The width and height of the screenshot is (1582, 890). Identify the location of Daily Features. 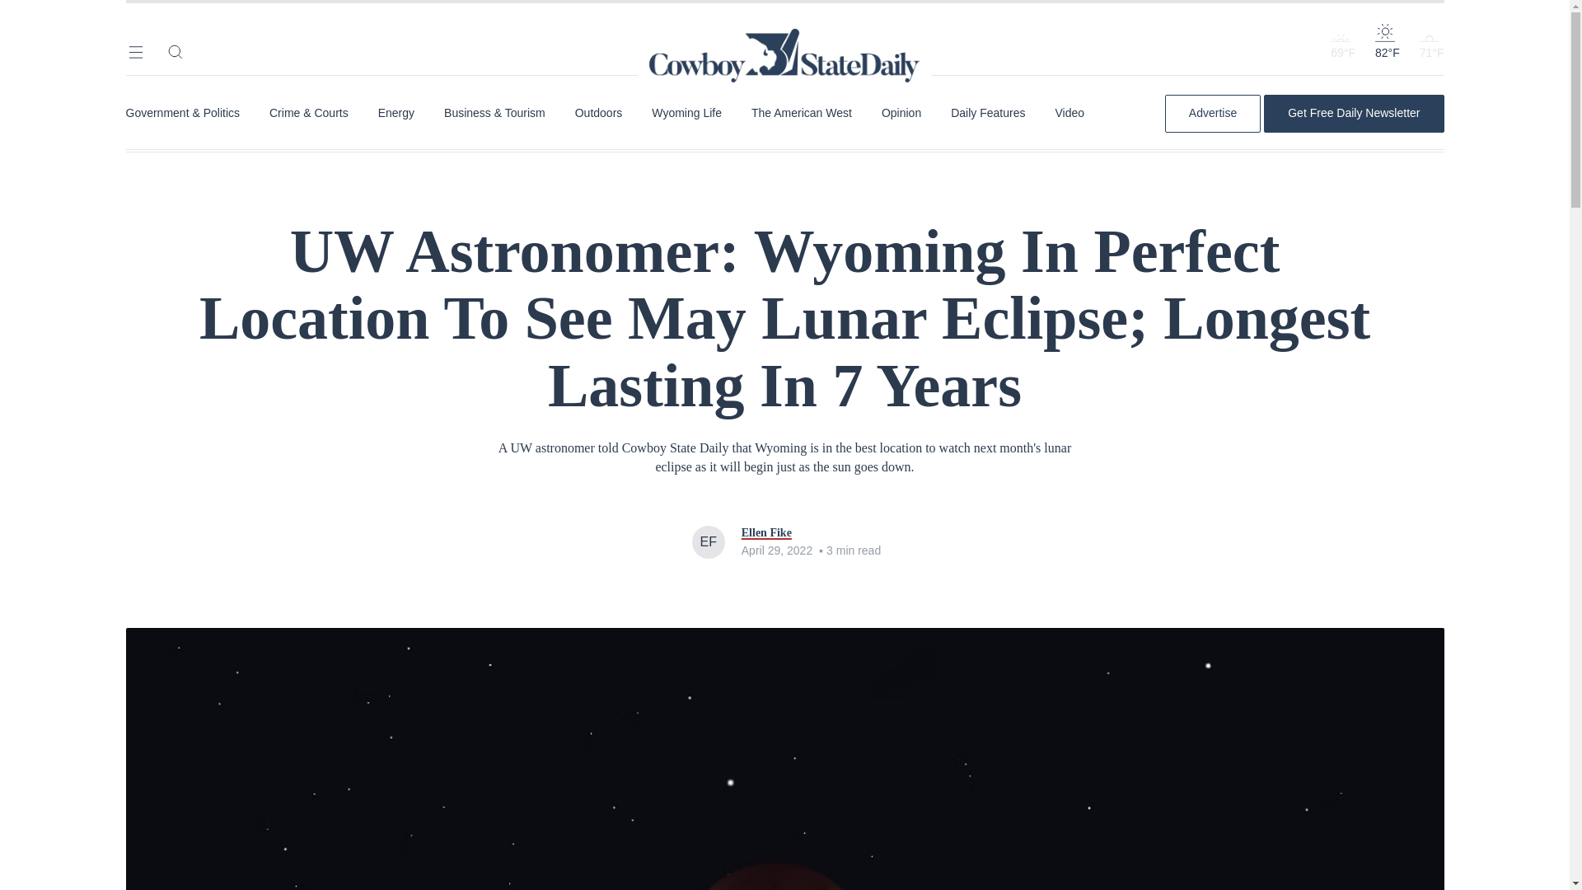
(987, 113).